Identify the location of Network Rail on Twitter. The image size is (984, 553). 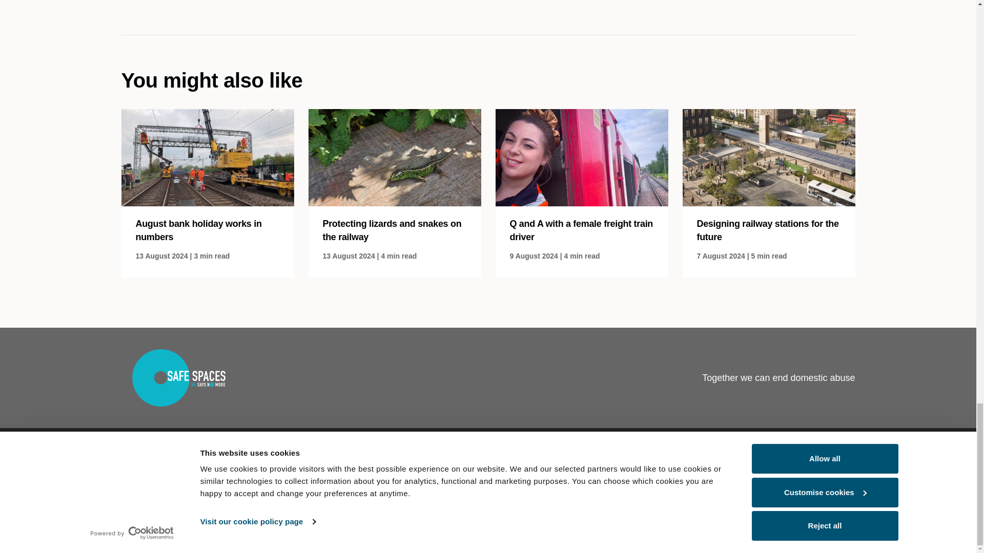
(756, 508).